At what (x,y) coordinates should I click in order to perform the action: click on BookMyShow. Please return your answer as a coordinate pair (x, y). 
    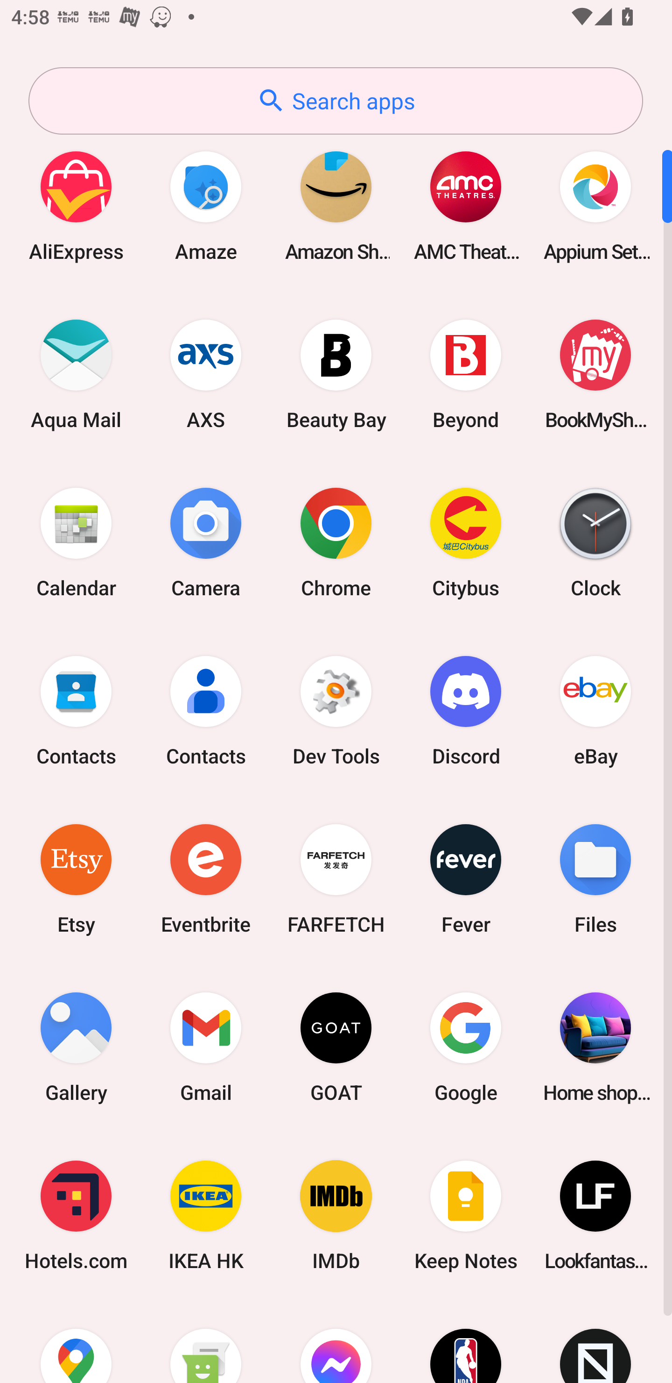
    Looking at the image, I should click on (595, 374).